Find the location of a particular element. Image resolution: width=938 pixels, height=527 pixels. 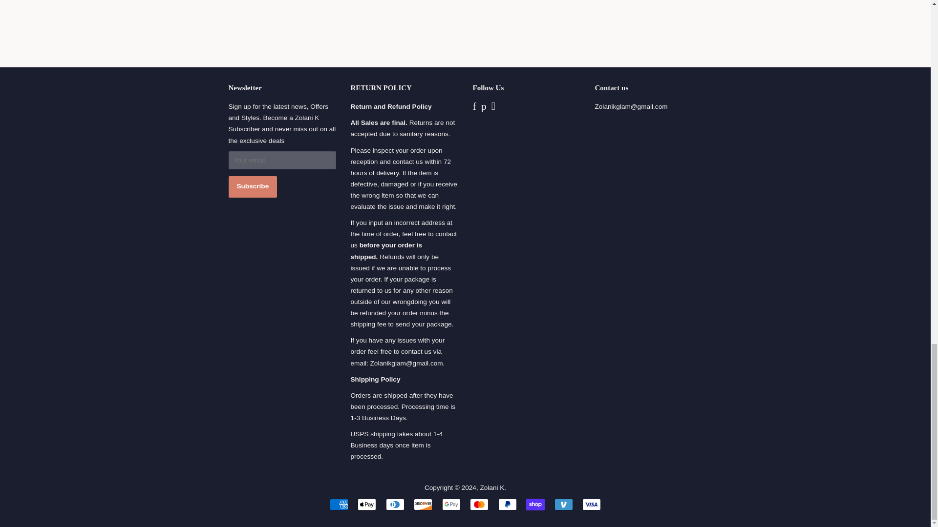

Discover is located at coordinates (423, 505).